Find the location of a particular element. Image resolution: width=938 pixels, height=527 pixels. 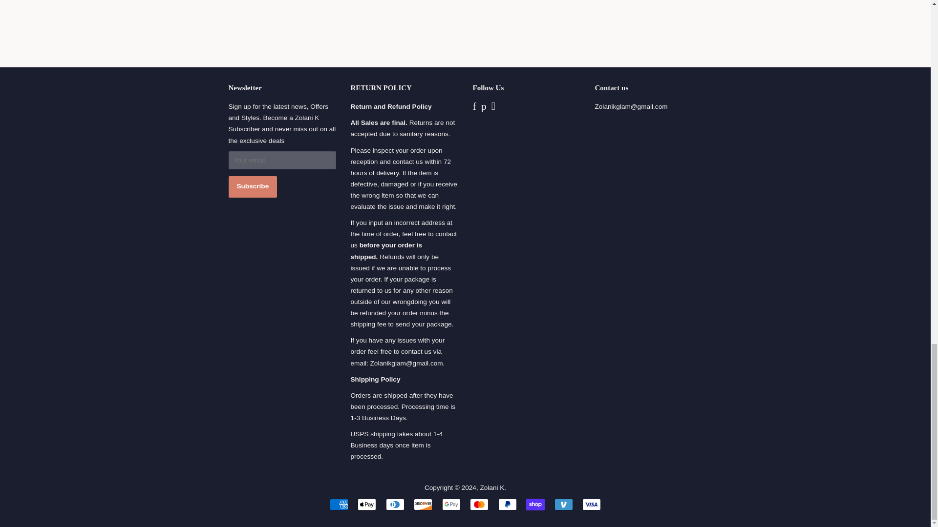

Discover is located at coordinates (423, 505).